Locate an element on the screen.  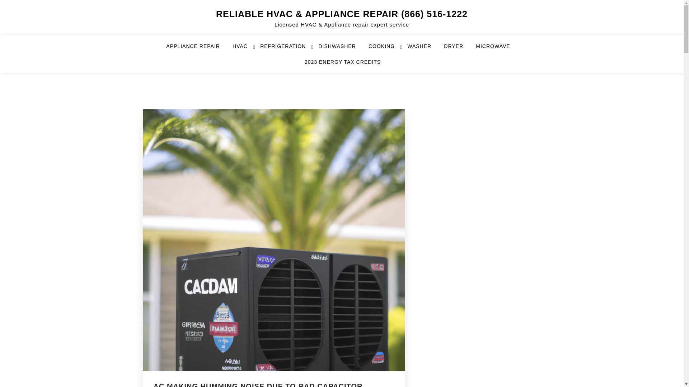
APPLIANCE REPAIR is located at coordinates (197, 49).